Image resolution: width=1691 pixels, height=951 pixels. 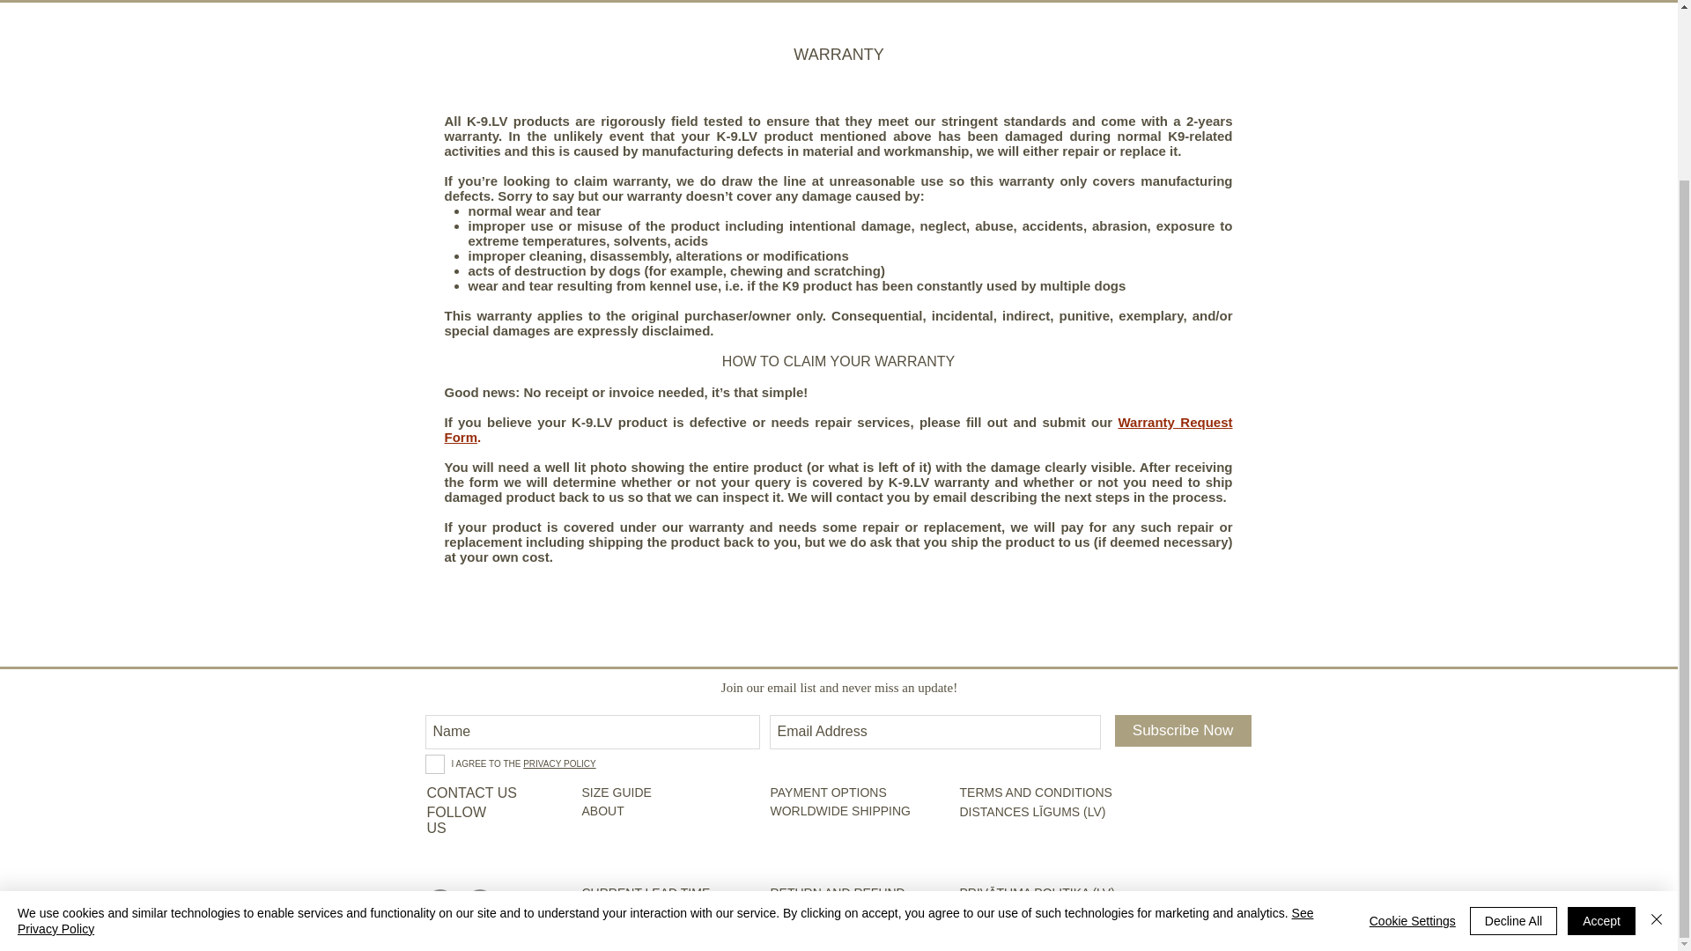 What do you see at coordinates (835, 793) in the screenshot?
I see `PAYMENT OPTIONS` at bounding box center [835, 793].